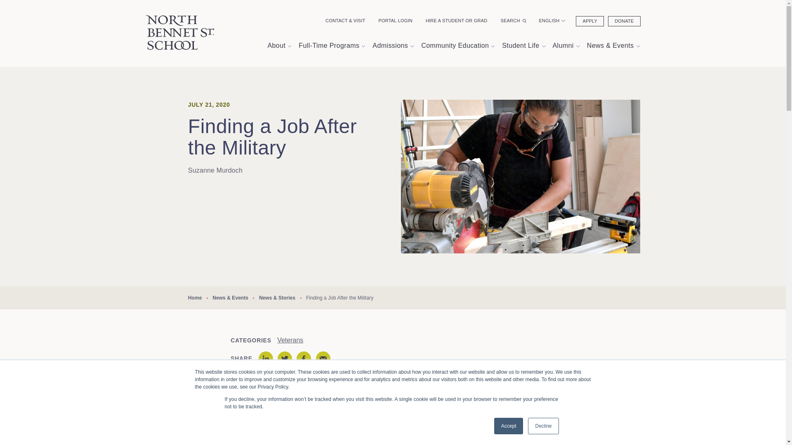  Describe the element at coordinates (509, 426) in the screenshot. I see `Accept` at that location.